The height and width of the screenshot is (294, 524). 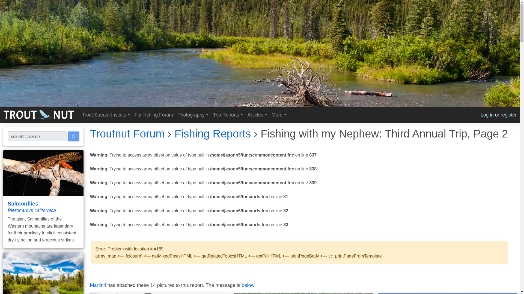 I want to click on Troutnut.com Home, so click(x=39, y=115).